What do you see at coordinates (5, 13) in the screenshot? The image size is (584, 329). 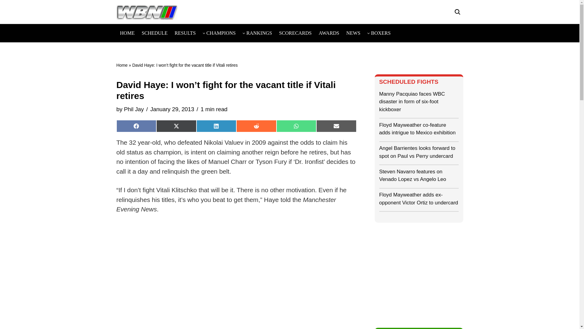 I see `Skip to content` at bounding box center [5, 13].